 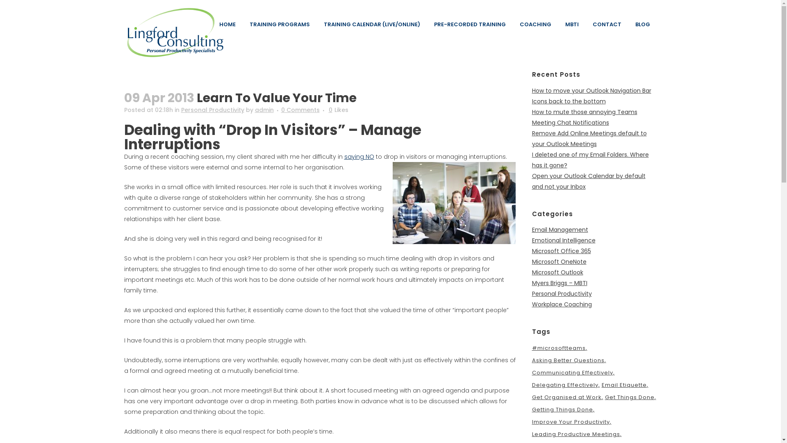 I want to click on Communicating Effectively, so click(x=573, y=373).